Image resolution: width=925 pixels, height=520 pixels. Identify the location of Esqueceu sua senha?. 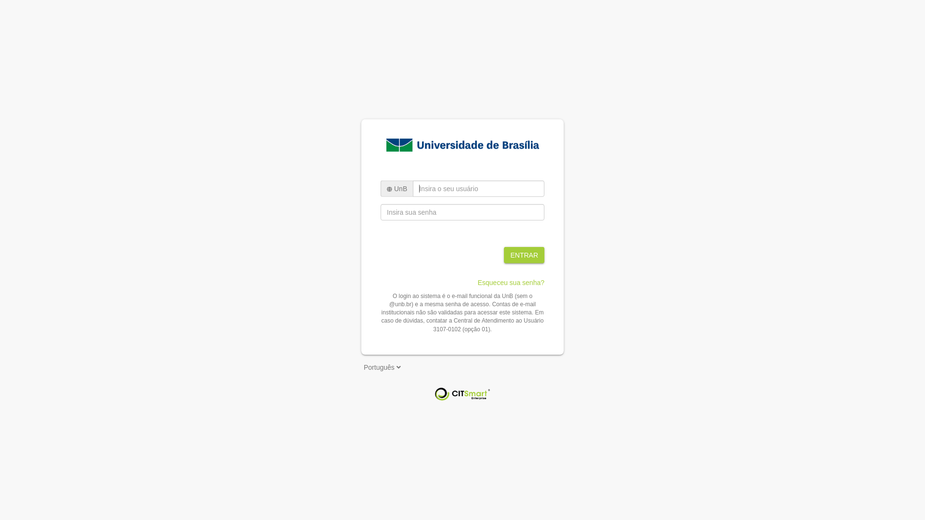
(511, 283).